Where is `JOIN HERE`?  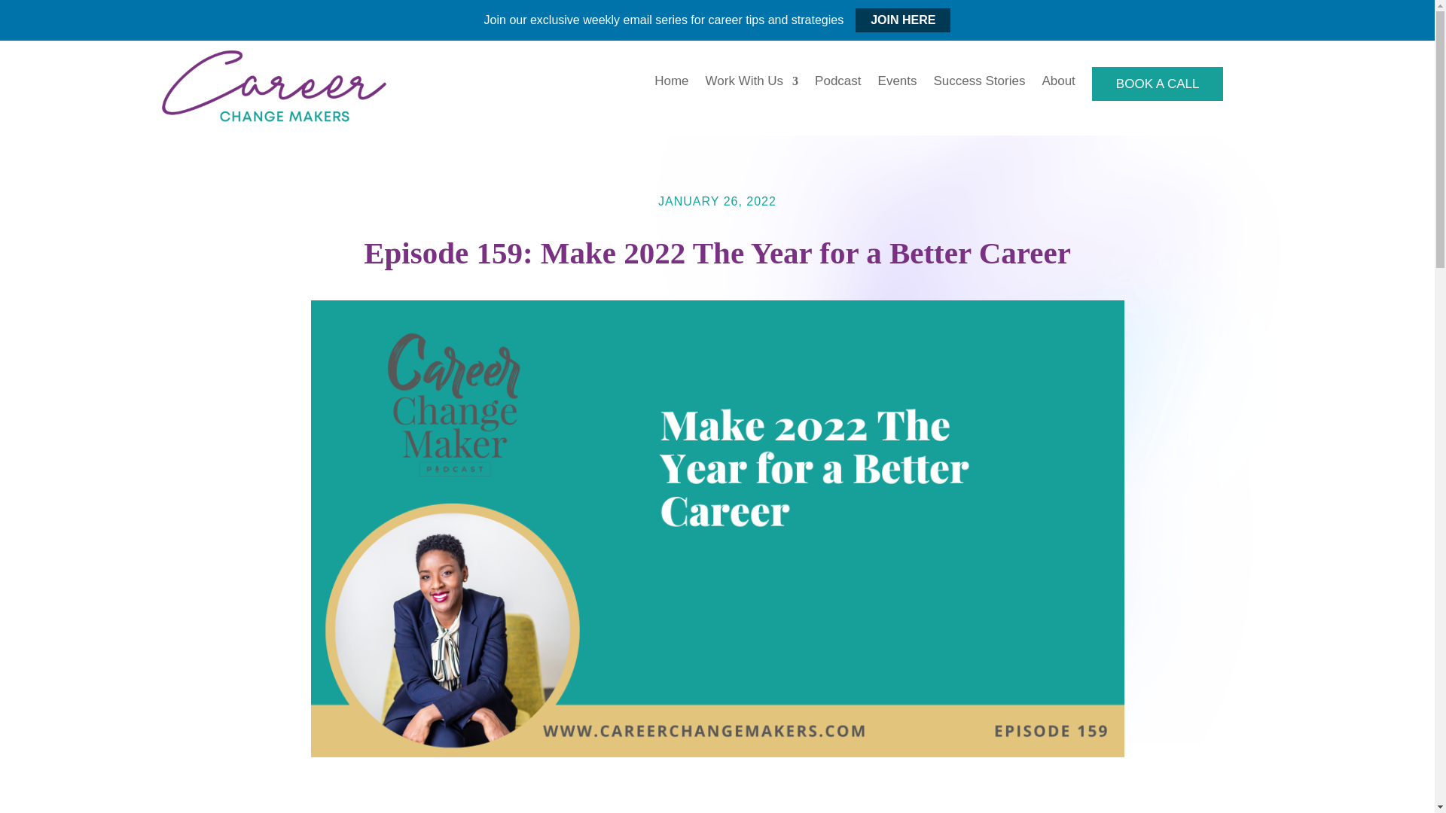
JOIN HERE is located at coordinates (902, 20).